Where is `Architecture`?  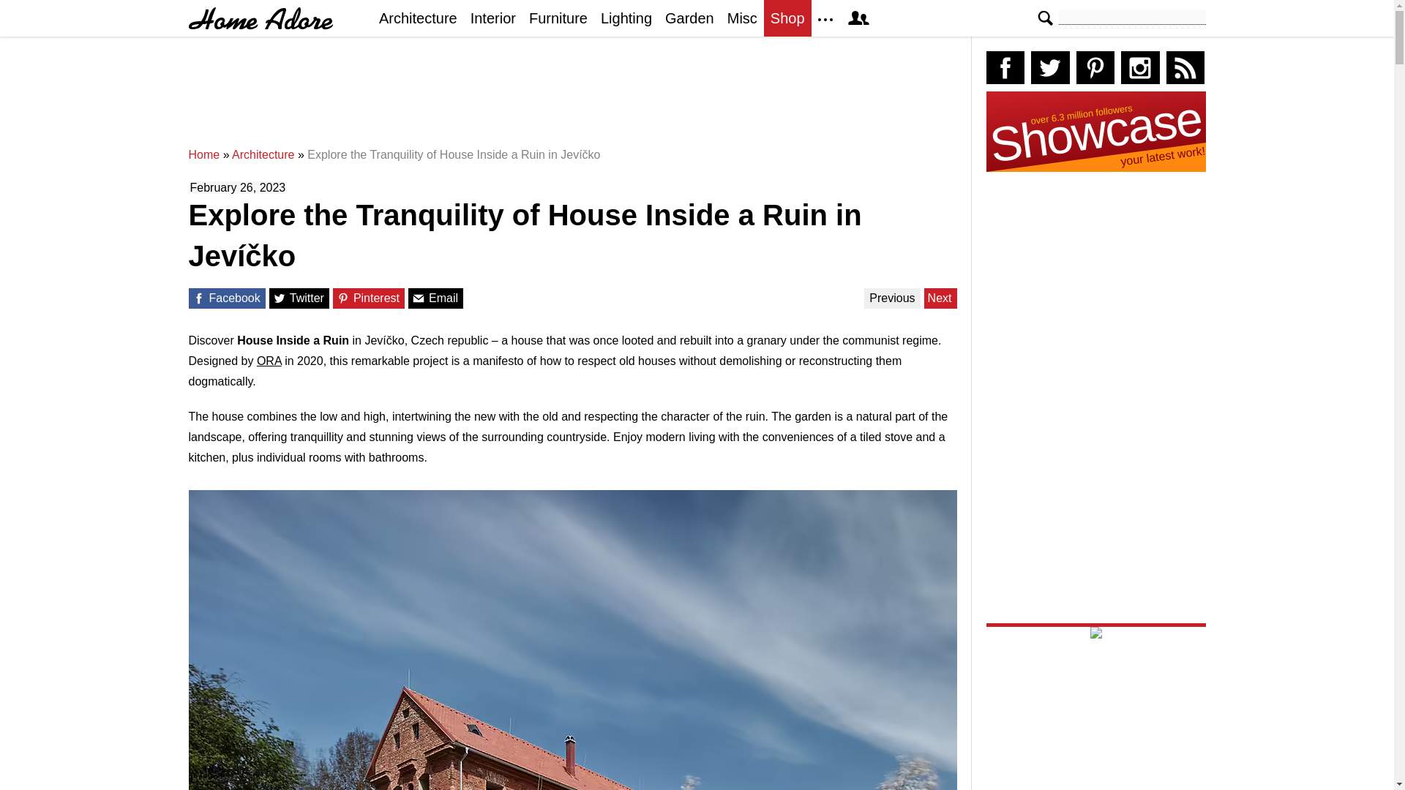 Architecture is located at coordinates (417, 18).